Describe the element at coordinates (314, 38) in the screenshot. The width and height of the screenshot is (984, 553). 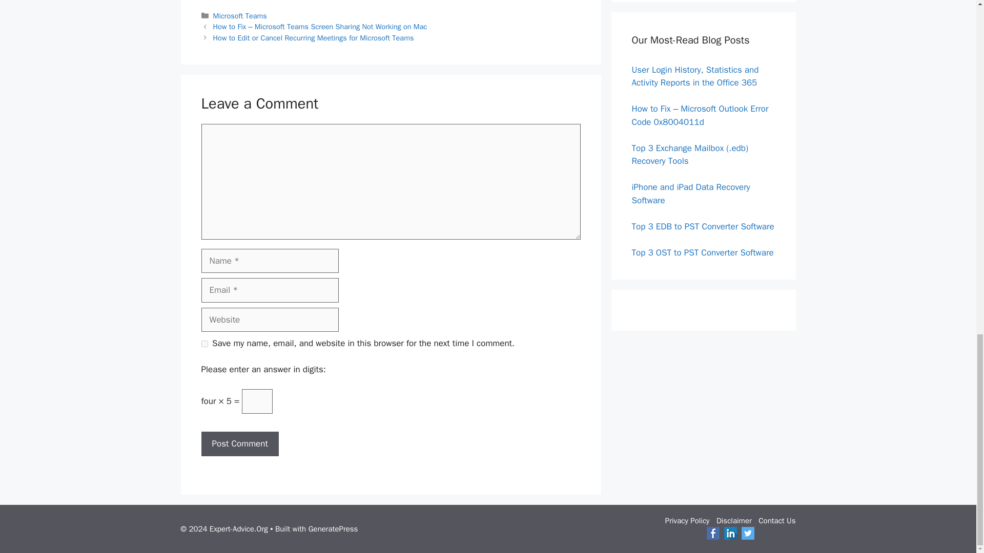
I see `How to Edit or Cancel Recurring Meetings for Microsoft Teams` at that location.